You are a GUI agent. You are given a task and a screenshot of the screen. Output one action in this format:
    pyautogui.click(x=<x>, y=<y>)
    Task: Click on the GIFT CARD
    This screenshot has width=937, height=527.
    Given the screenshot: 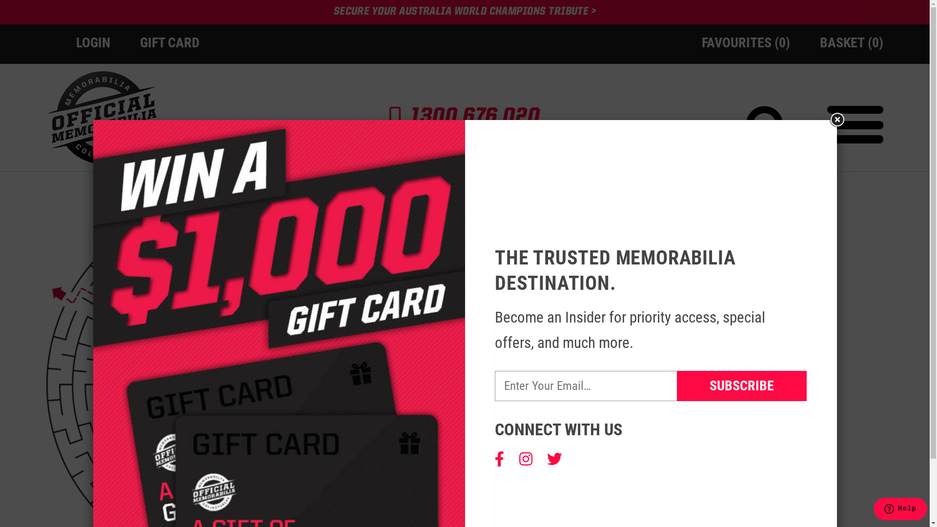 What is the action you would take?
    pyautogui.click(x=170, y=42)
    